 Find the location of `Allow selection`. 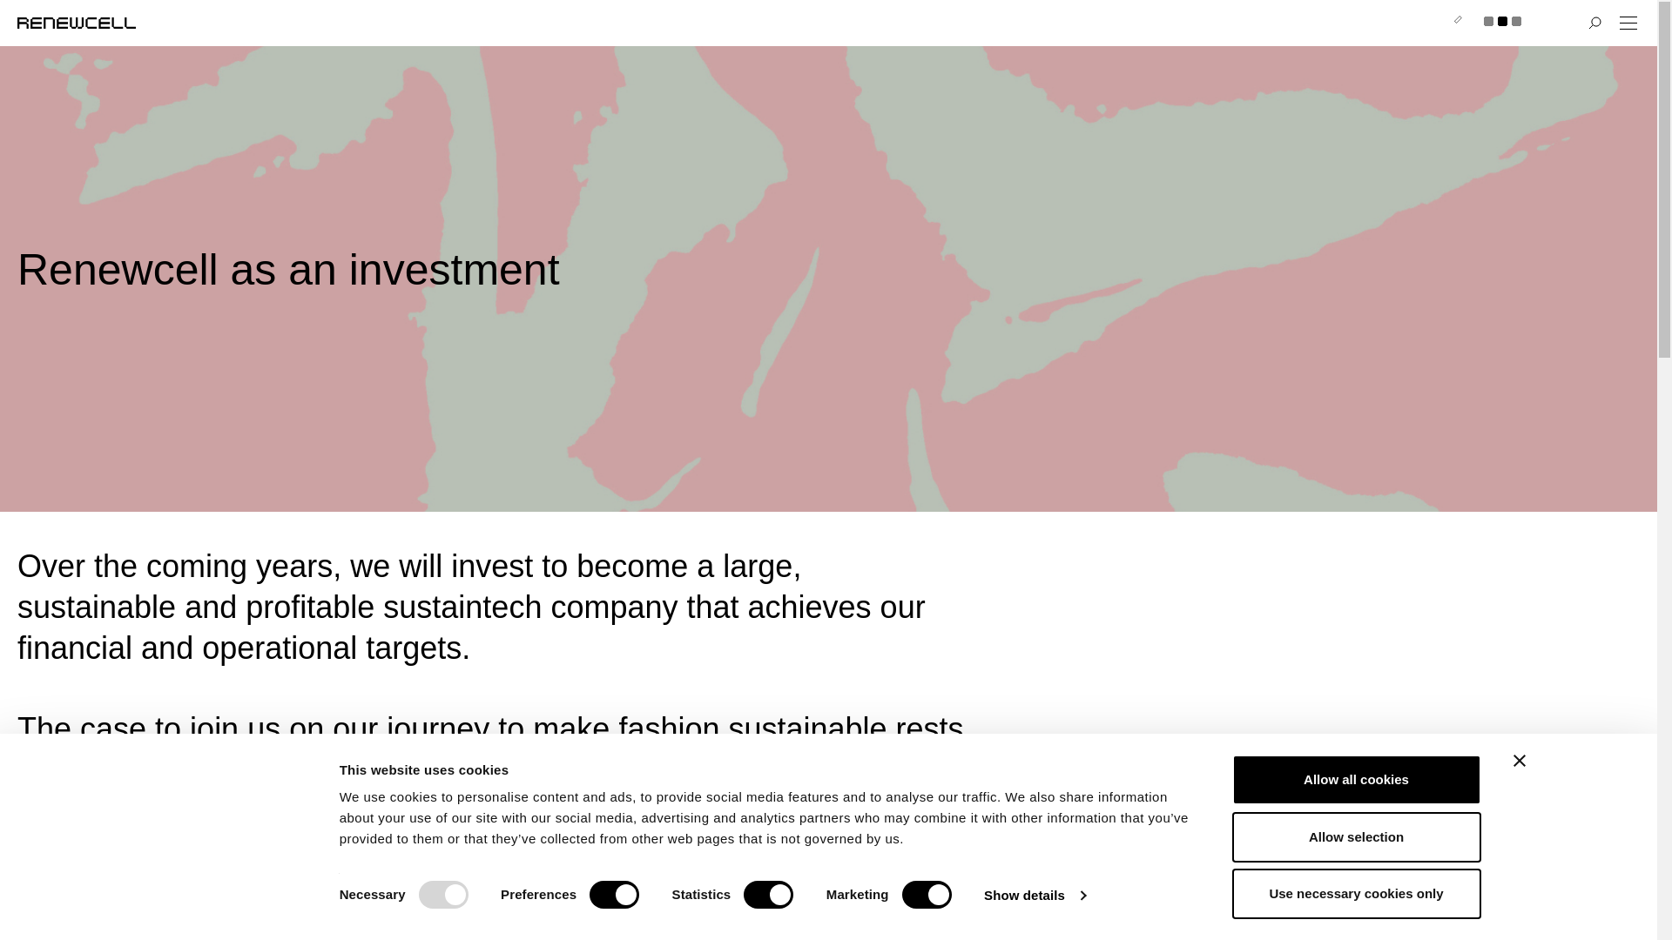

Allow selection is located at coordinates (1355, 836).